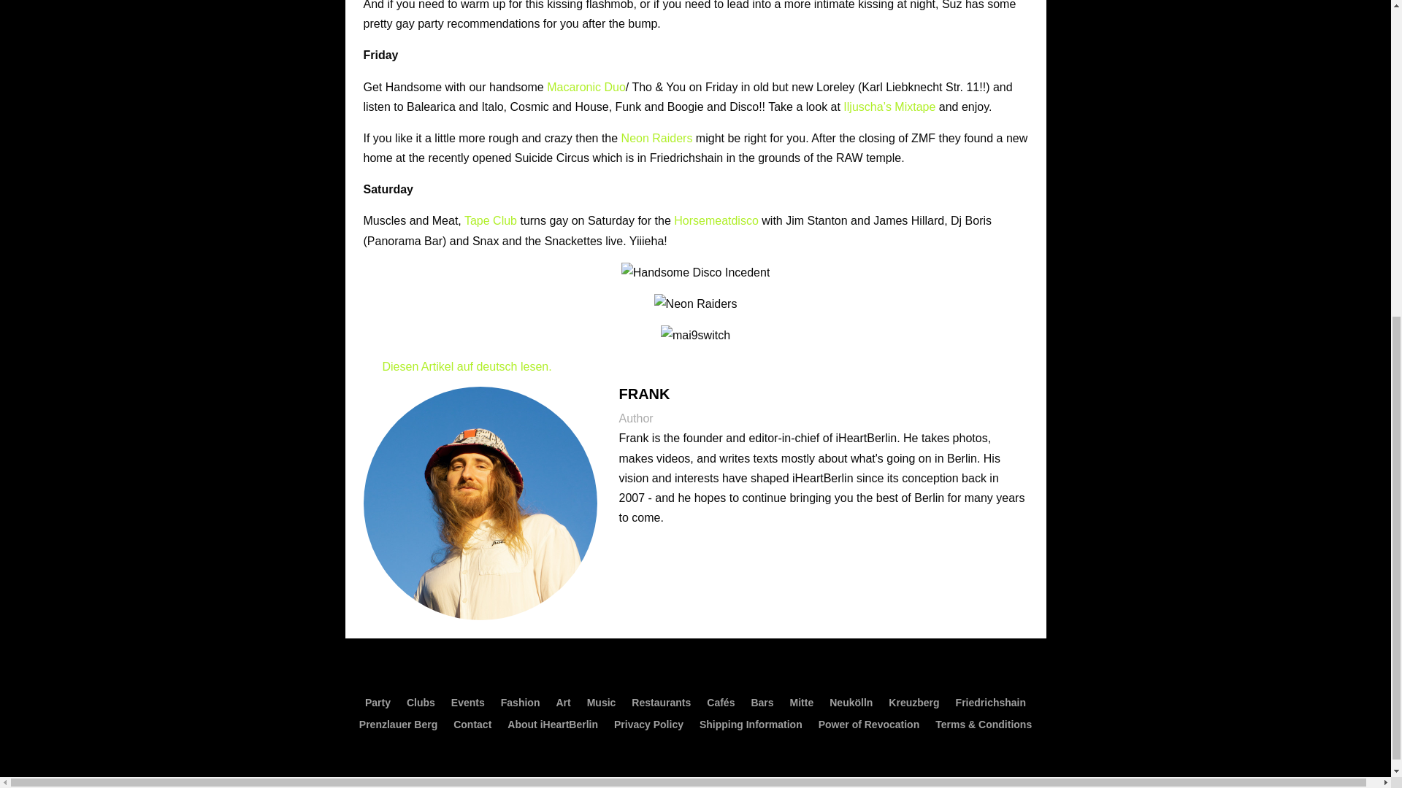 The image size is (1402, 788). What do you see at coordinates (914, 705) in the screenshot?
I see `Kreuzberg` at bounding box center [914, 705].